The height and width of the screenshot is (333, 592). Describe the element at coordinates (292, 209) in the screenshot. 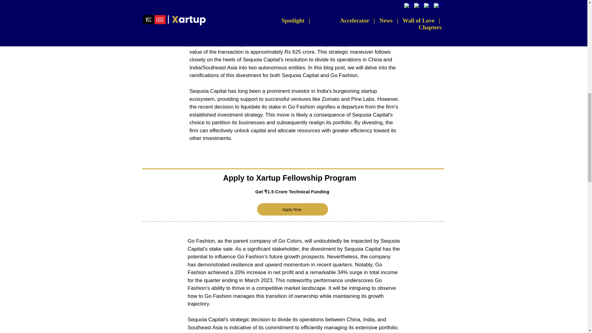

I see `Apply Now` at that location.